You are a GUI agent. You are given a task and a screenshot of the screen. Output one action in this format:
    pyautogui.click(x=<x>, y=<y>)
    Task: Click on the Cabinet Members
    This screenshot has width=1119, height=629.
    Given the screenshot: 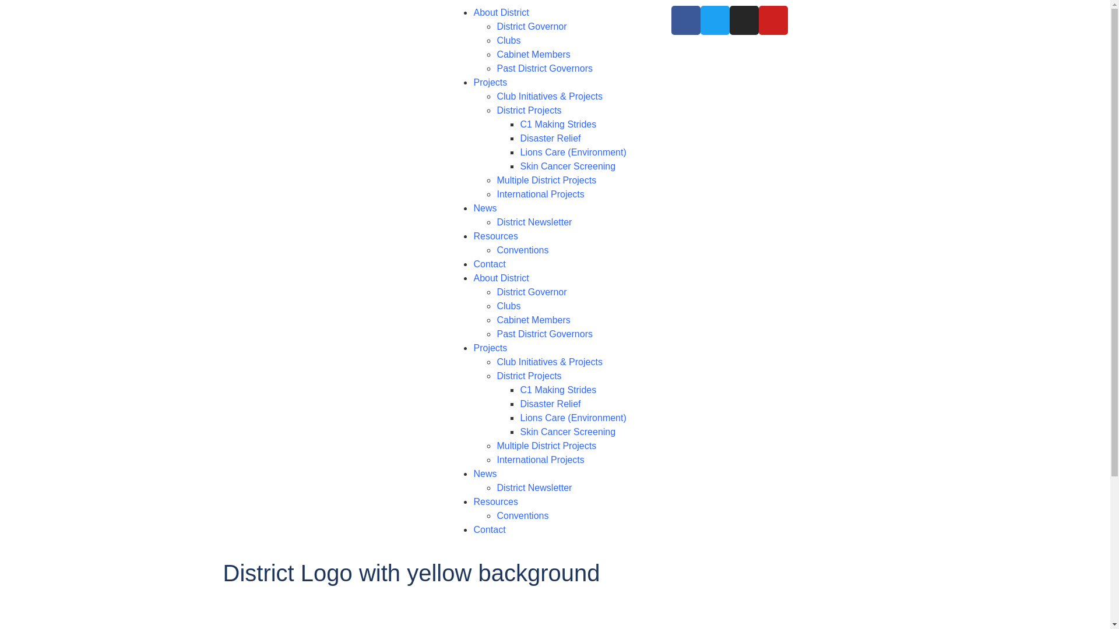 What is the action you would take?
    pyautogui.click(x=533, y=320)
    